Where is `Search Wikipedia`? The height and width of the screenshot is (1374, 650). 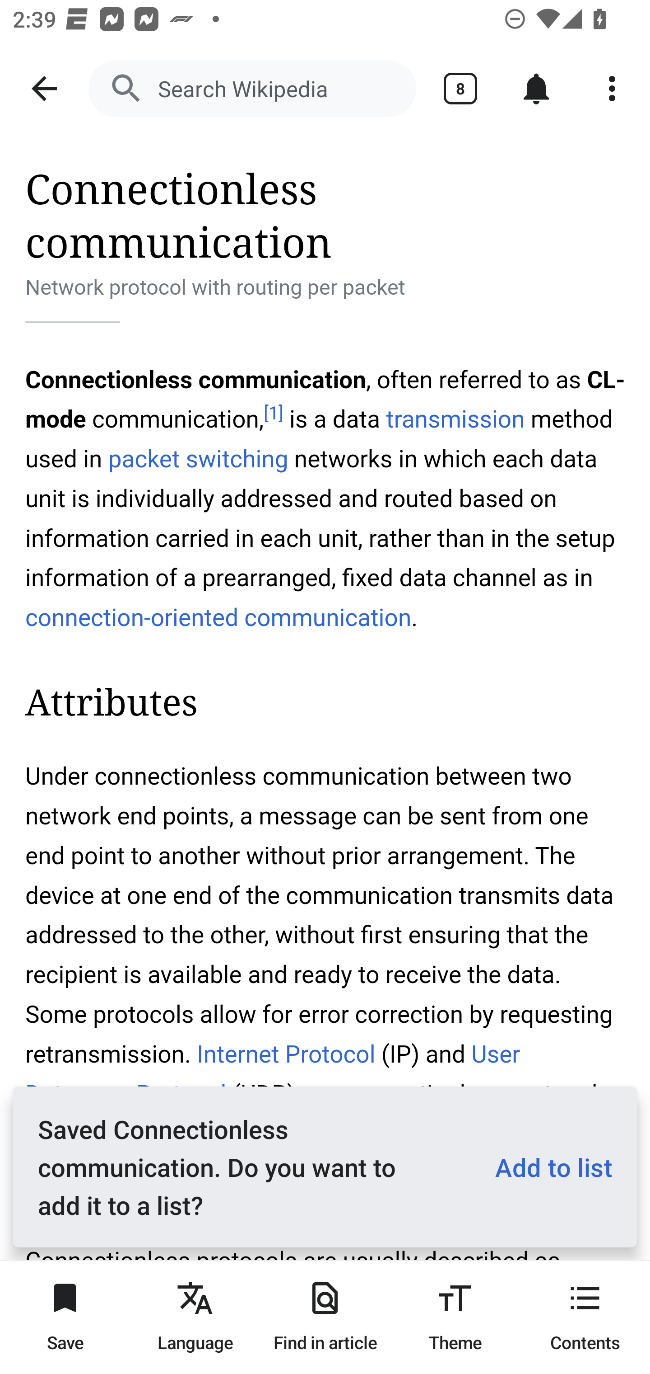
Search Wikipedia is located at coordinates (252, 89).